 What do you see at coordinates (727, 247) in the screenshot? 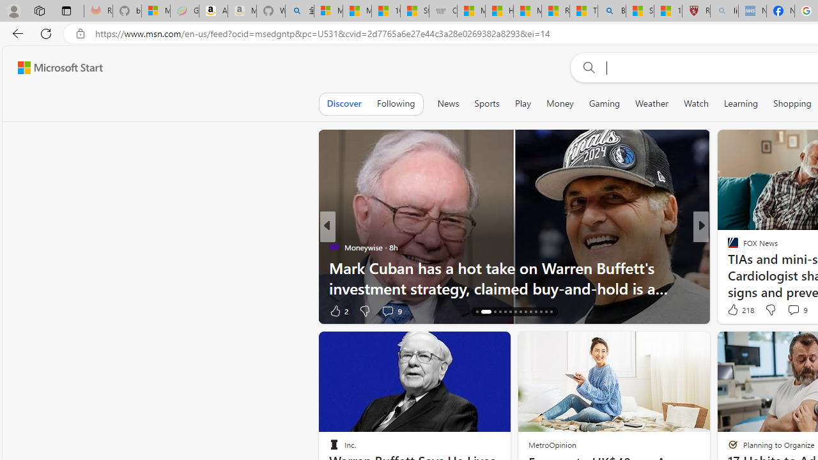
I see `Medical Xpress` at bounding box center [727, 247].